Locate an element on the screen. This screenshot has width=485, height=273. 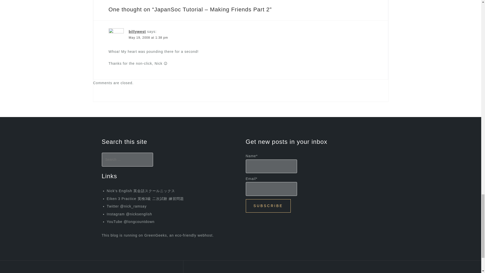
May 19, 2008 at 1:38 pm is located at coordinates (149, 37).